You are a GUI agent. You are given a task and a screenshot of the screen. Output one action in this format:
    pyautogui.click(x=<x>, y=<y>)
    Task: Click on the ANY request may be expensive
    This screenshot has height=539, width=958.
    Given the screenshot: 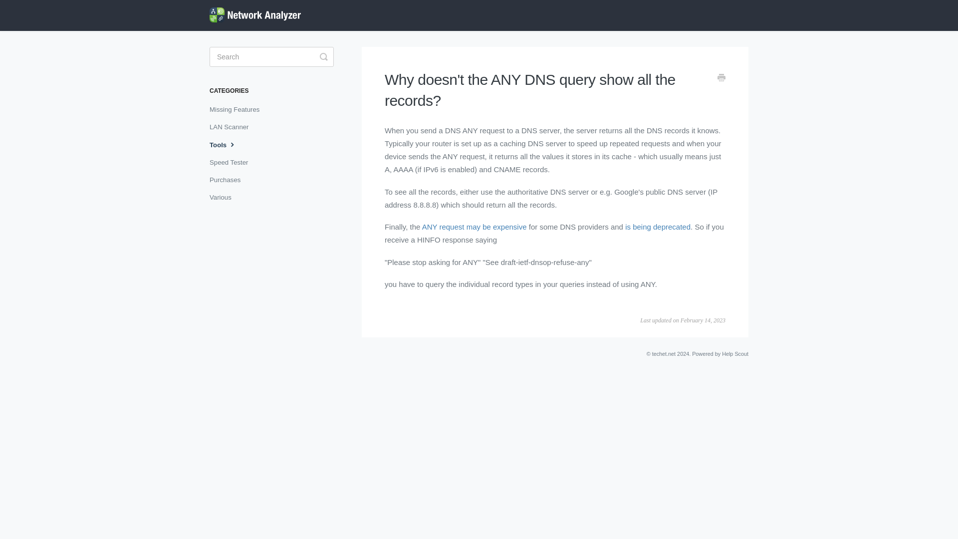 What is the action you would take?
    pyautogui.click(x=475, y=227)
    